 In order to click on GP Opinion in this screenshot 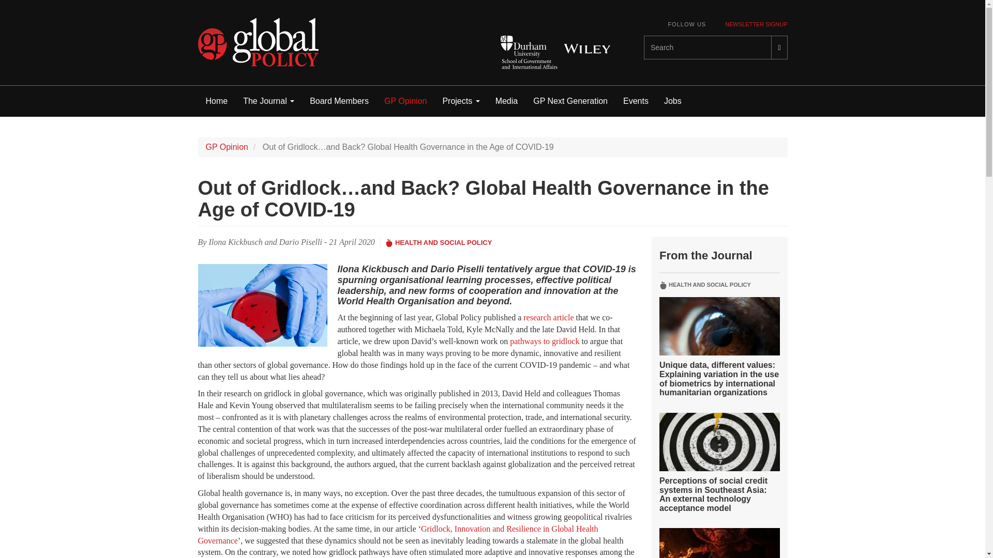, I will do `click(405, 101)`.